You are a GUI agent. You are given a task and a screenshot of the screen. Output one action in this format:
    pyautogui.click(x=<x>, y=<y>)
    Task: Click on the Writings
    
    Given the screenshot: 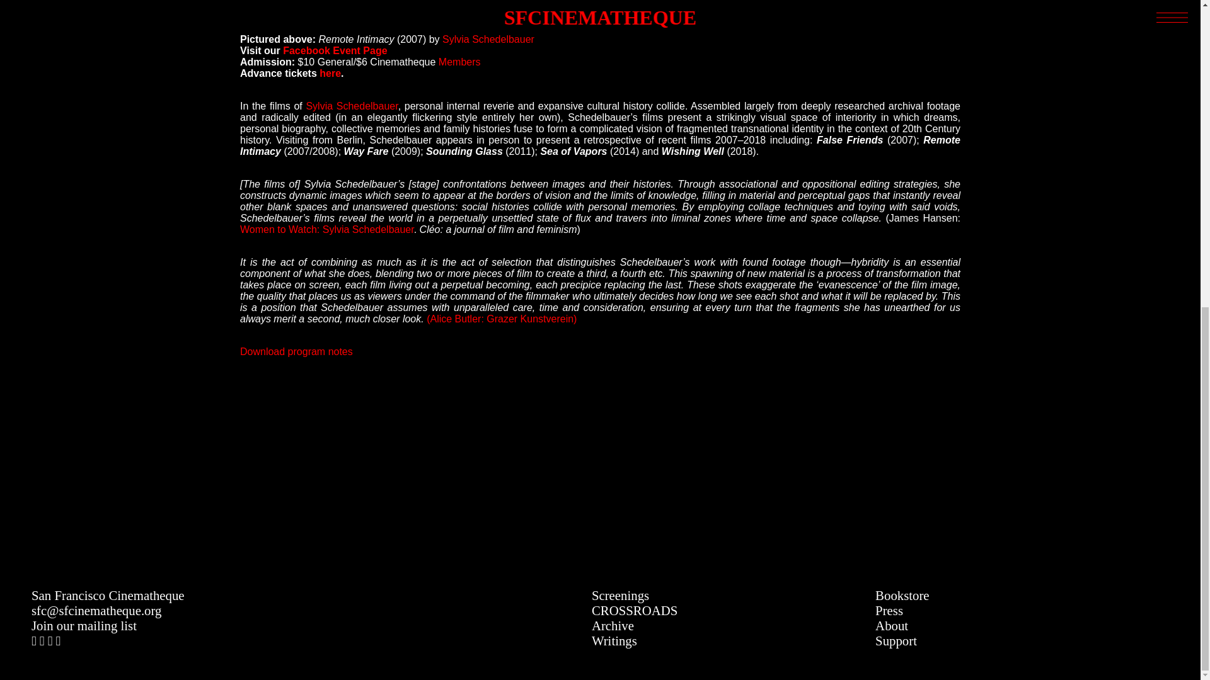 What is the action you would take?
    pyautogui.click(x=614, y=640)
    